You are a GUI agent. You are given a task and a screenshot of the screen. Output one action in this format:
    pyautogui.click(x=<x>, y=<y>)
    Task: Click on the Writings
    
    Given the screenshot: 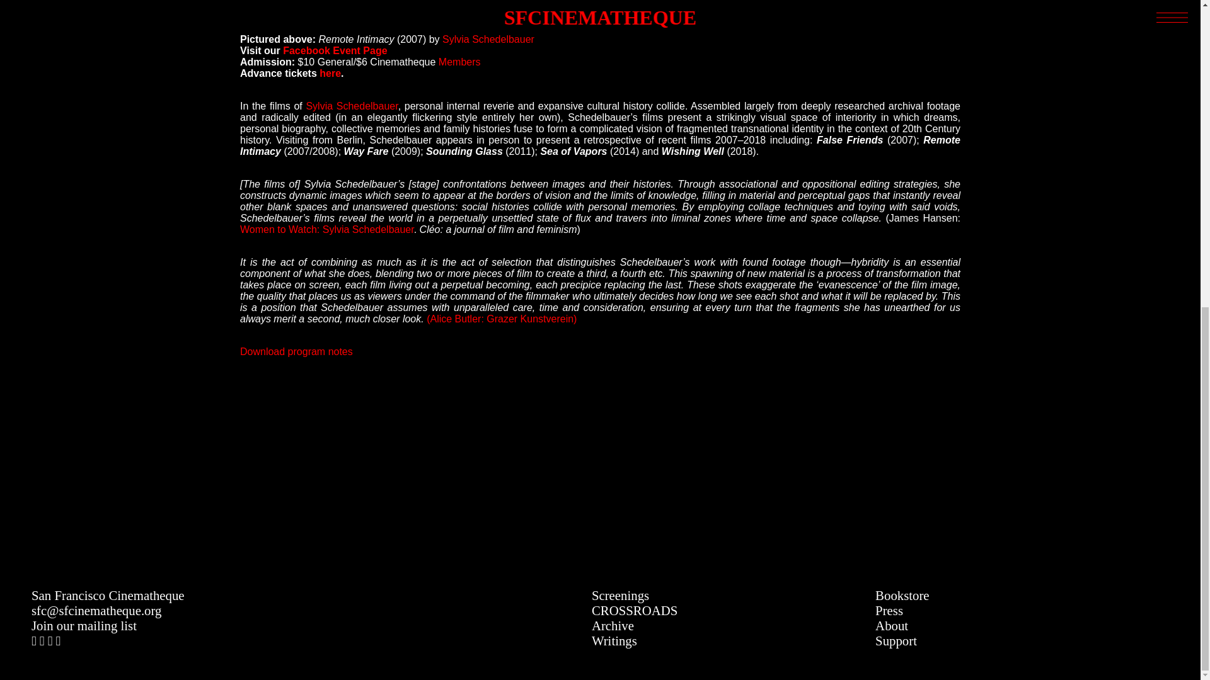 What is the action you would take?
    pyautogui.click(x=614, y=640)
    